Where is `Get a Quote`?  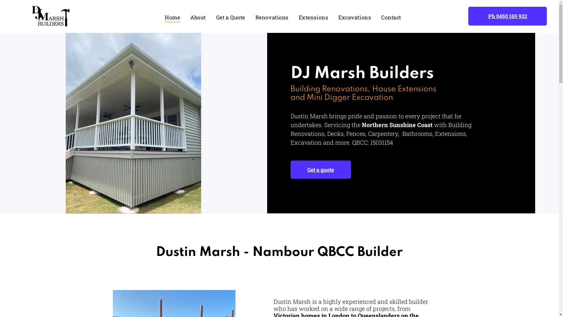 Get a Quote is located at coordinates (236, 17).